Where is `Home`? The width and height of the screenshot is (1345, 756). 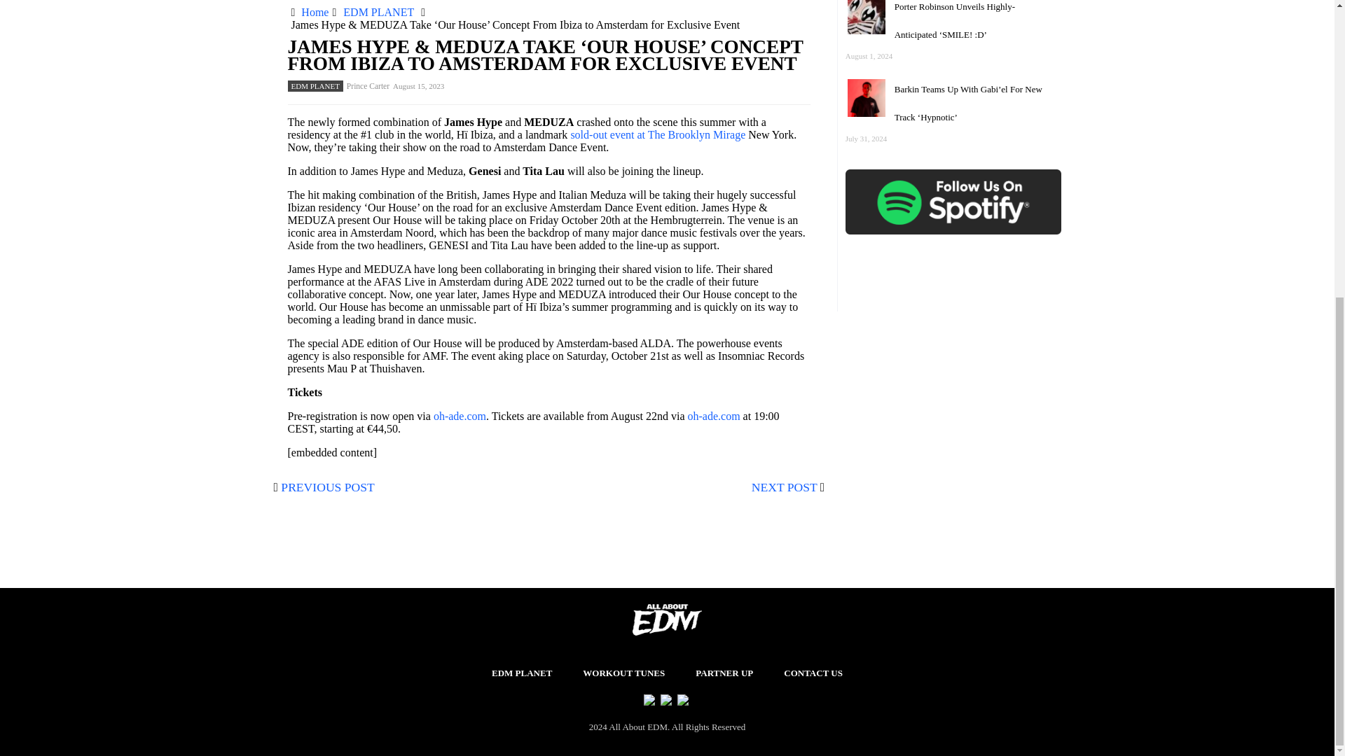 Home is located at coordinates (315, 11).